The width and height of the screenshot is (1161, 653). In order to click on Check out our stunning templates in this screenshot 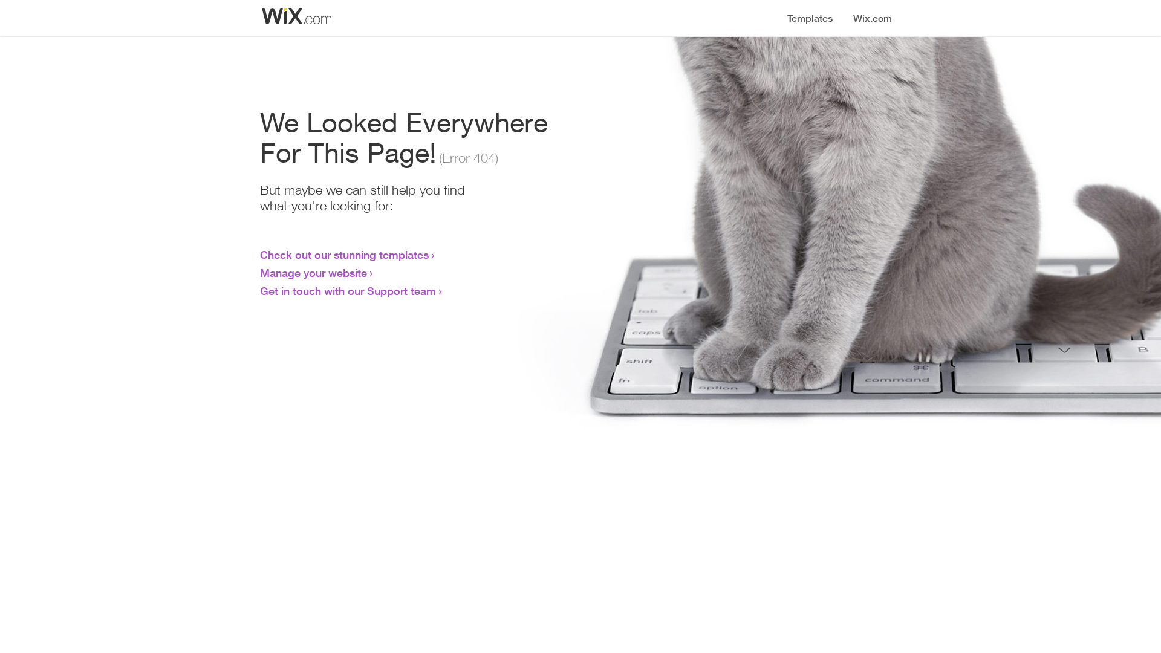, I will do `click(345, 255)`.